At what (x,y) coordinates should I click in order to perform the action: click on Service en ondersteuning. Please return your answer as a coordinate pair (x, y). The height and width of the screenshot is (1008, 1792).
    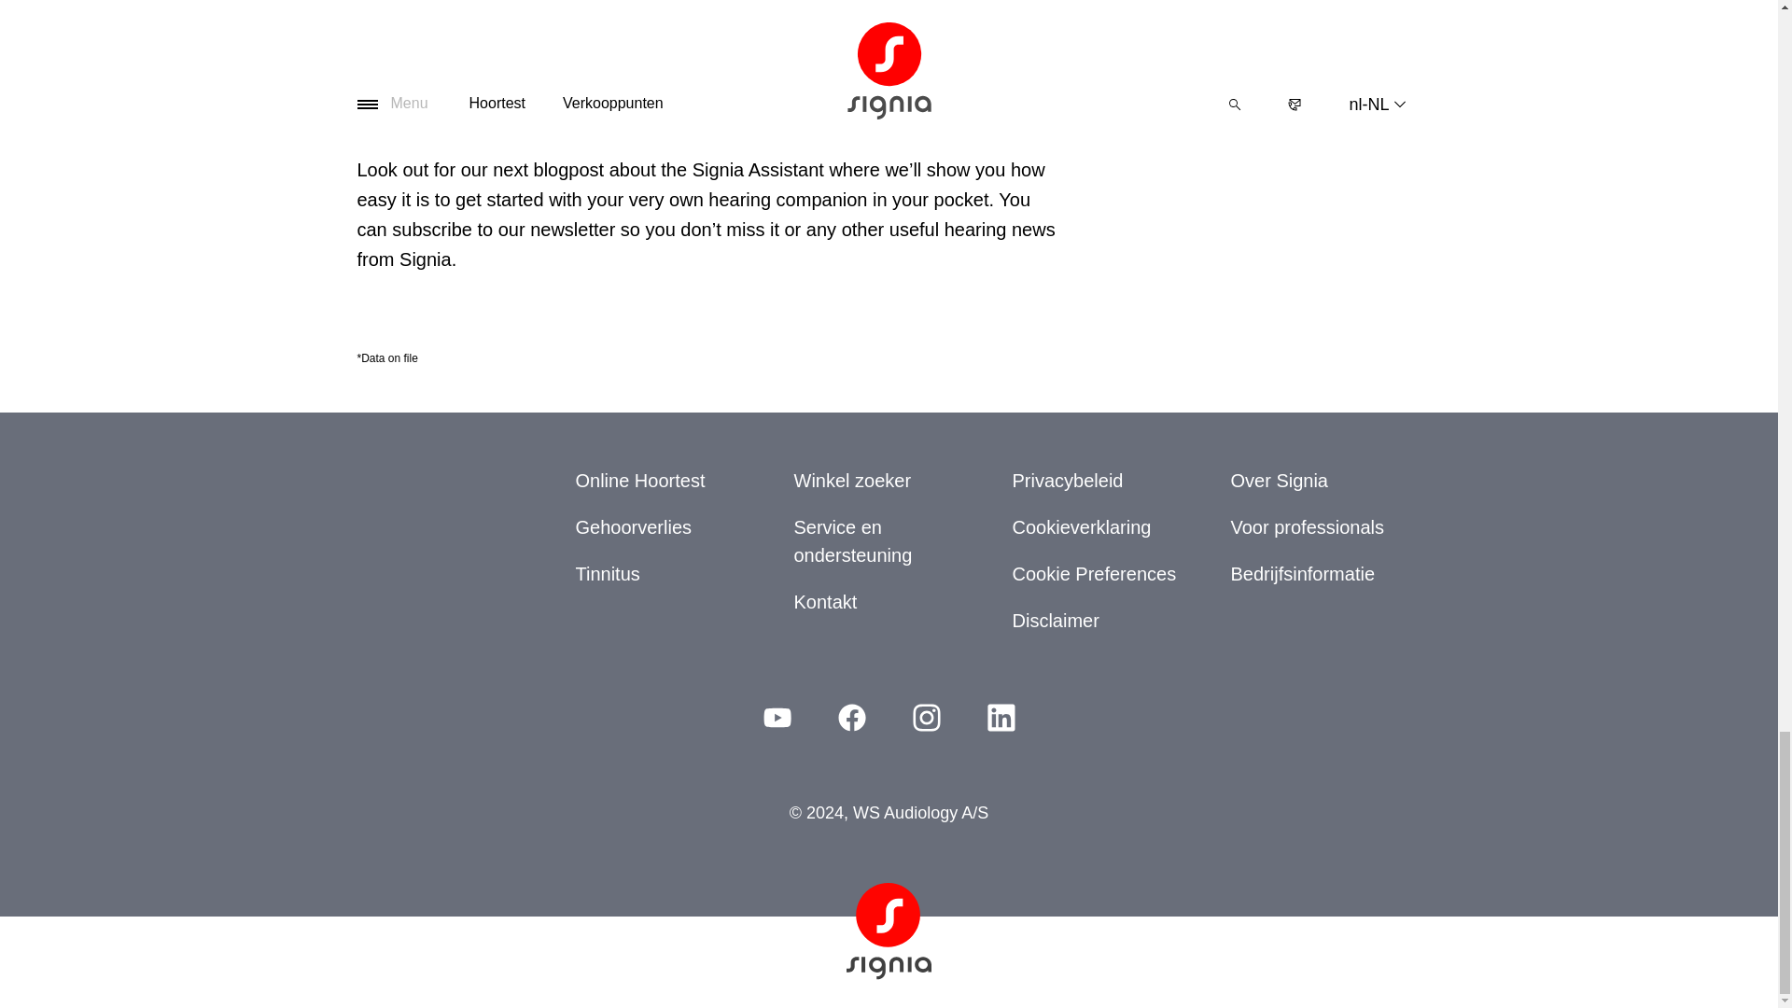
    Looking at the image, I should click on (860, 541).